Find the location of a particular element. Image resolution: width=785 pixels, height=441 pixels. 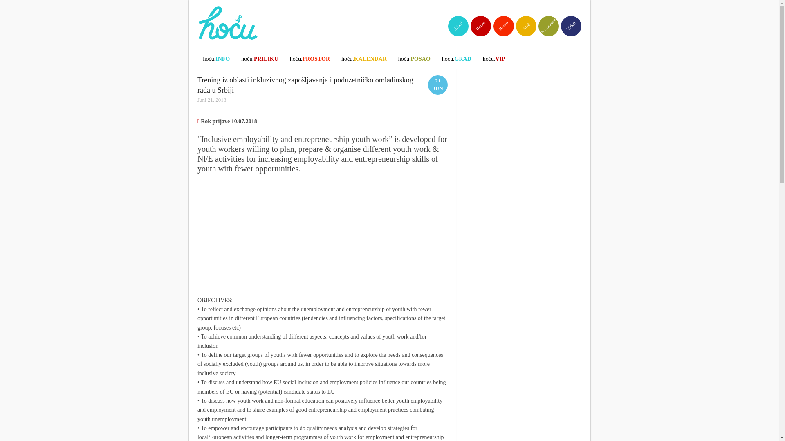

Video is located at coordinates (567, 22).